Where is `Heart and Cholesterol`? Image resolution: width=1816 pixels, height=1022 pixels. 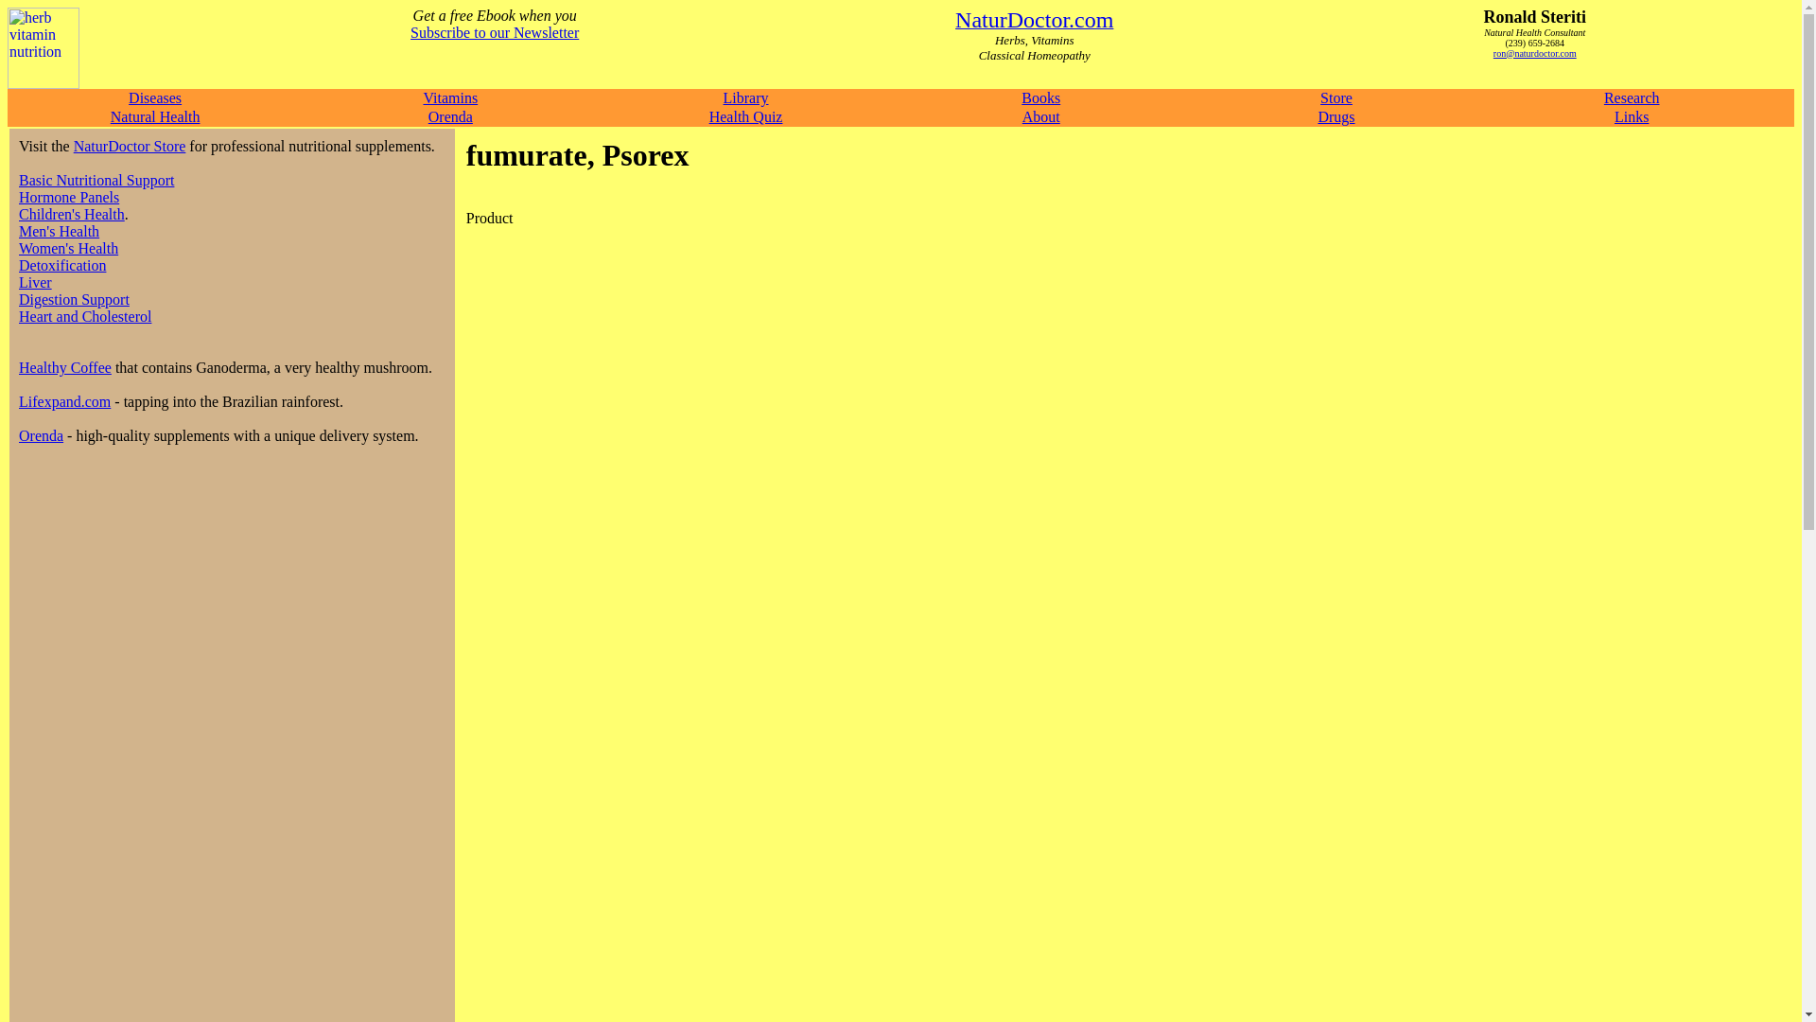 Heart and Cholesterol is located at coordinates (84, 316).